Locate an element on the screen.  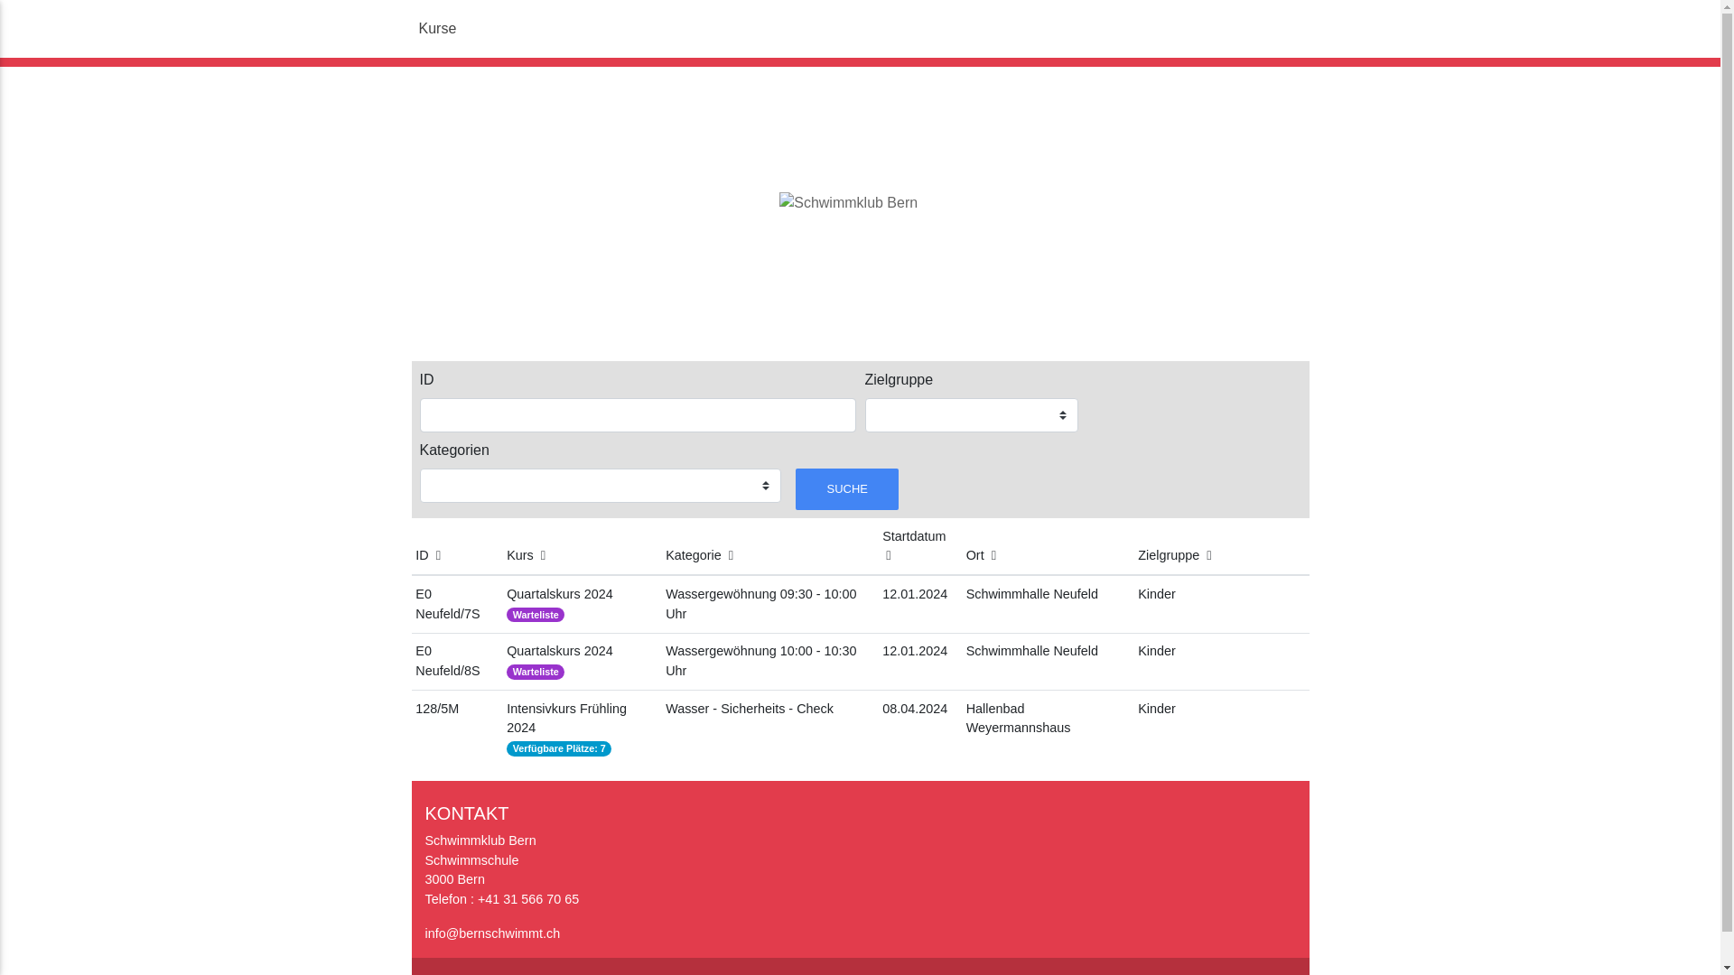
Kurse is located at coordinates (438, 29).